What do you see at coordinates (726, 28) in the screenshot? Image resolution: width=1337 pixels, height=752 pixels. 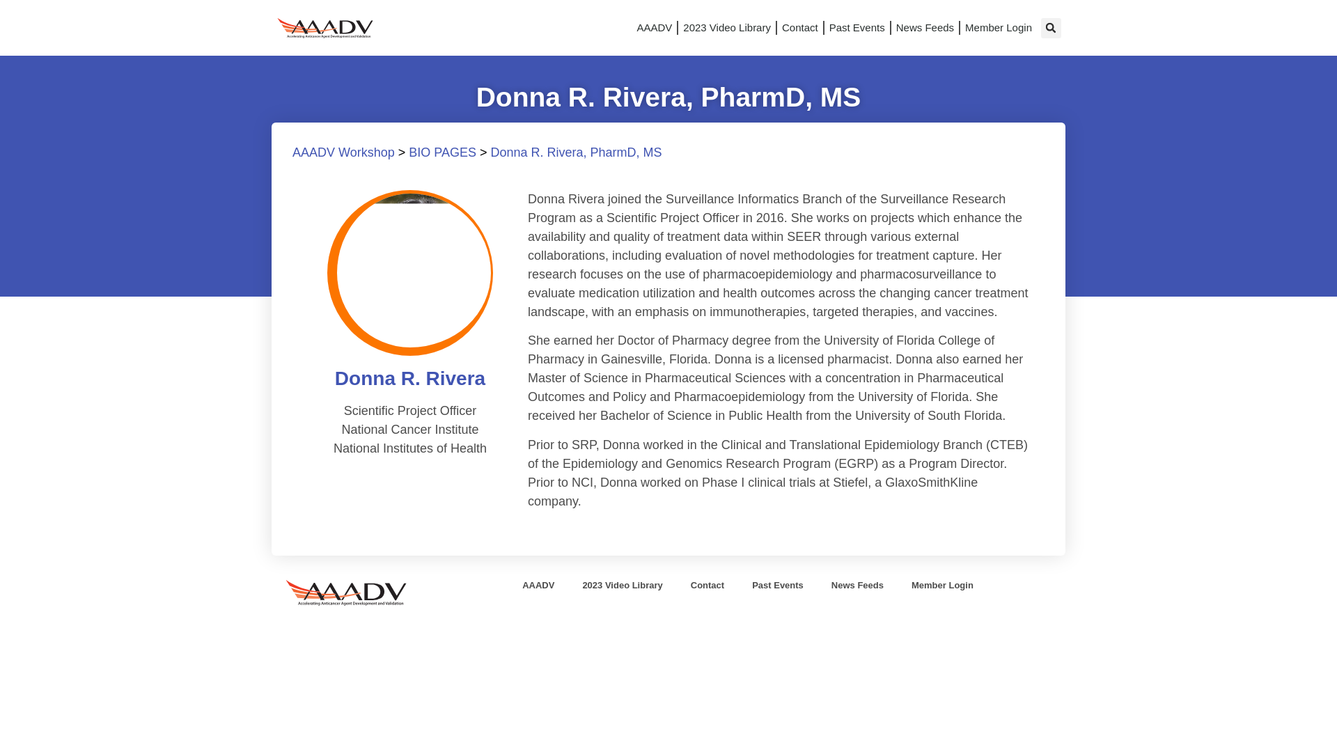 I see `2023 Video Library` at bounding box center [726, 28].